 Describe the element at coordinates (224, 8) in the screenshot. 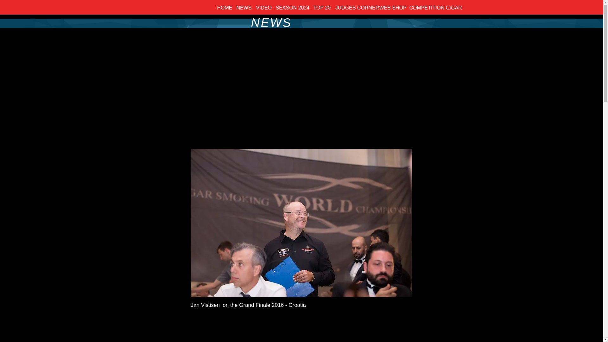

I see `HOME` at that location.